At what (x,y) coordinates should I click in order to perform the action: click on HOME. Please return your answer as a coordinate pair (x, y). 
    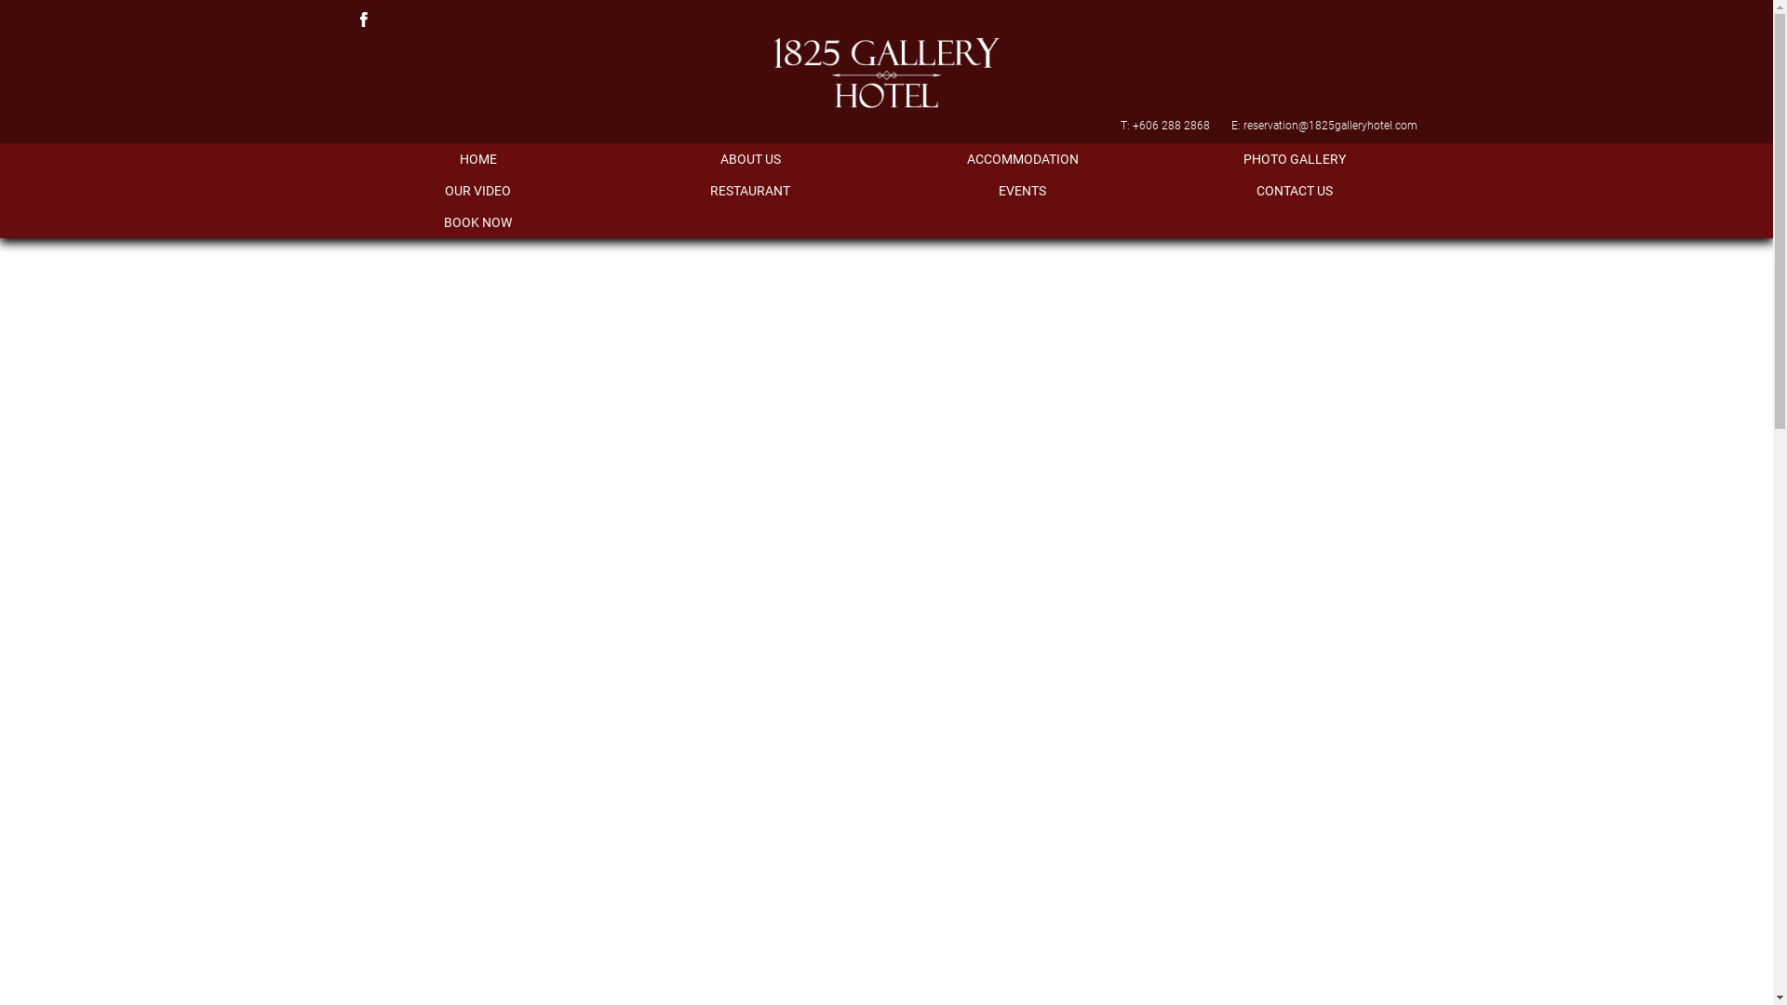
    Looking at the image, I should click on (478, 159).